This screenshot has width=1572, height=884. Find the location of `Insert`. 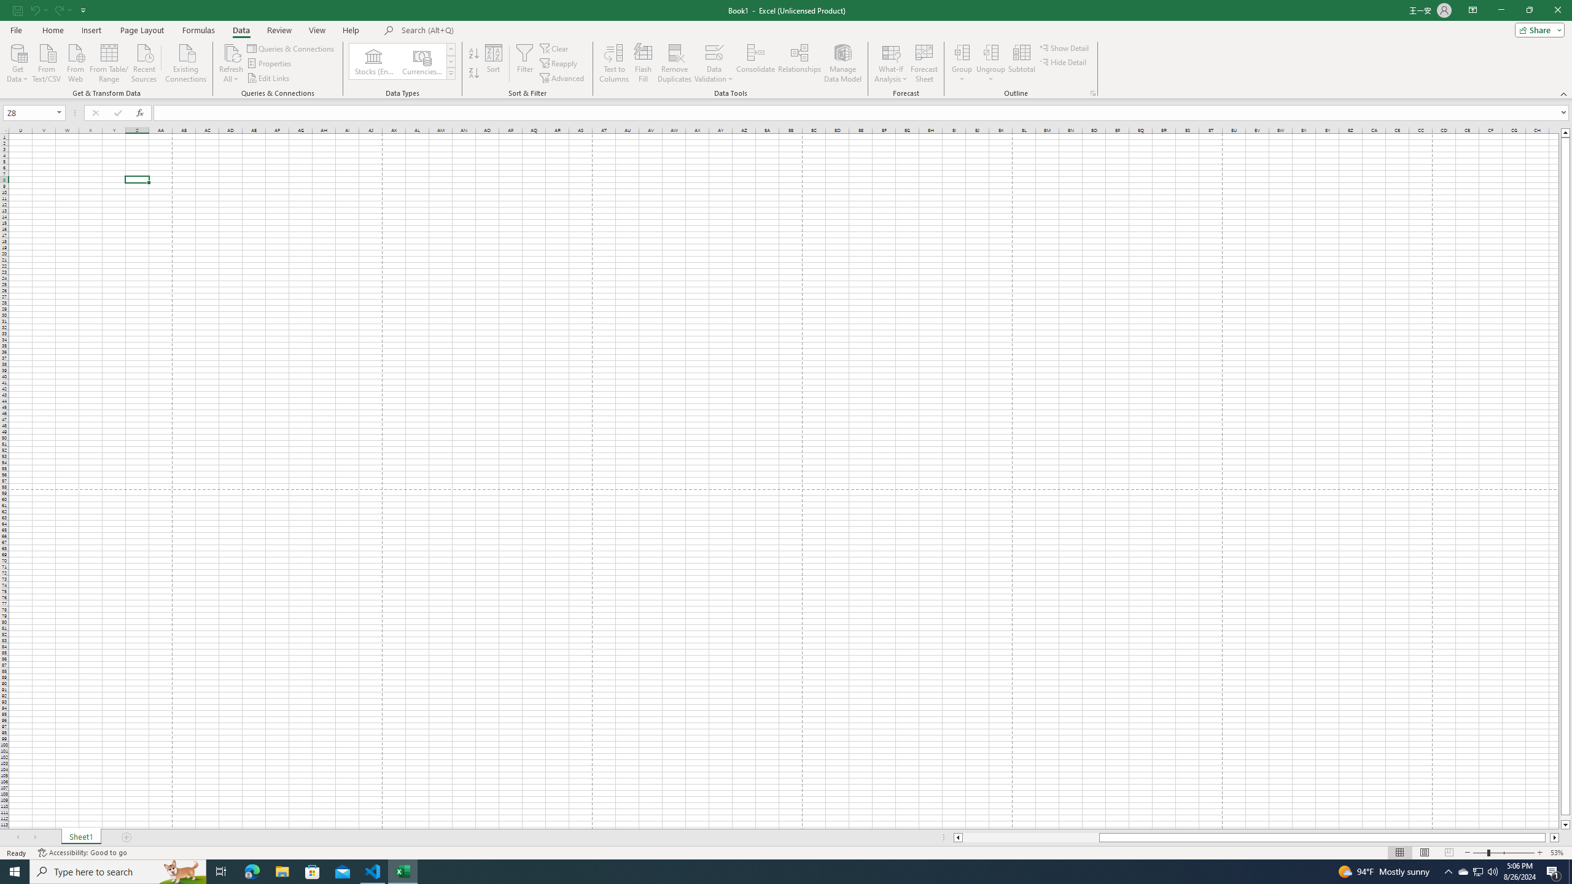

Insert is located at coordinates (91, 30).